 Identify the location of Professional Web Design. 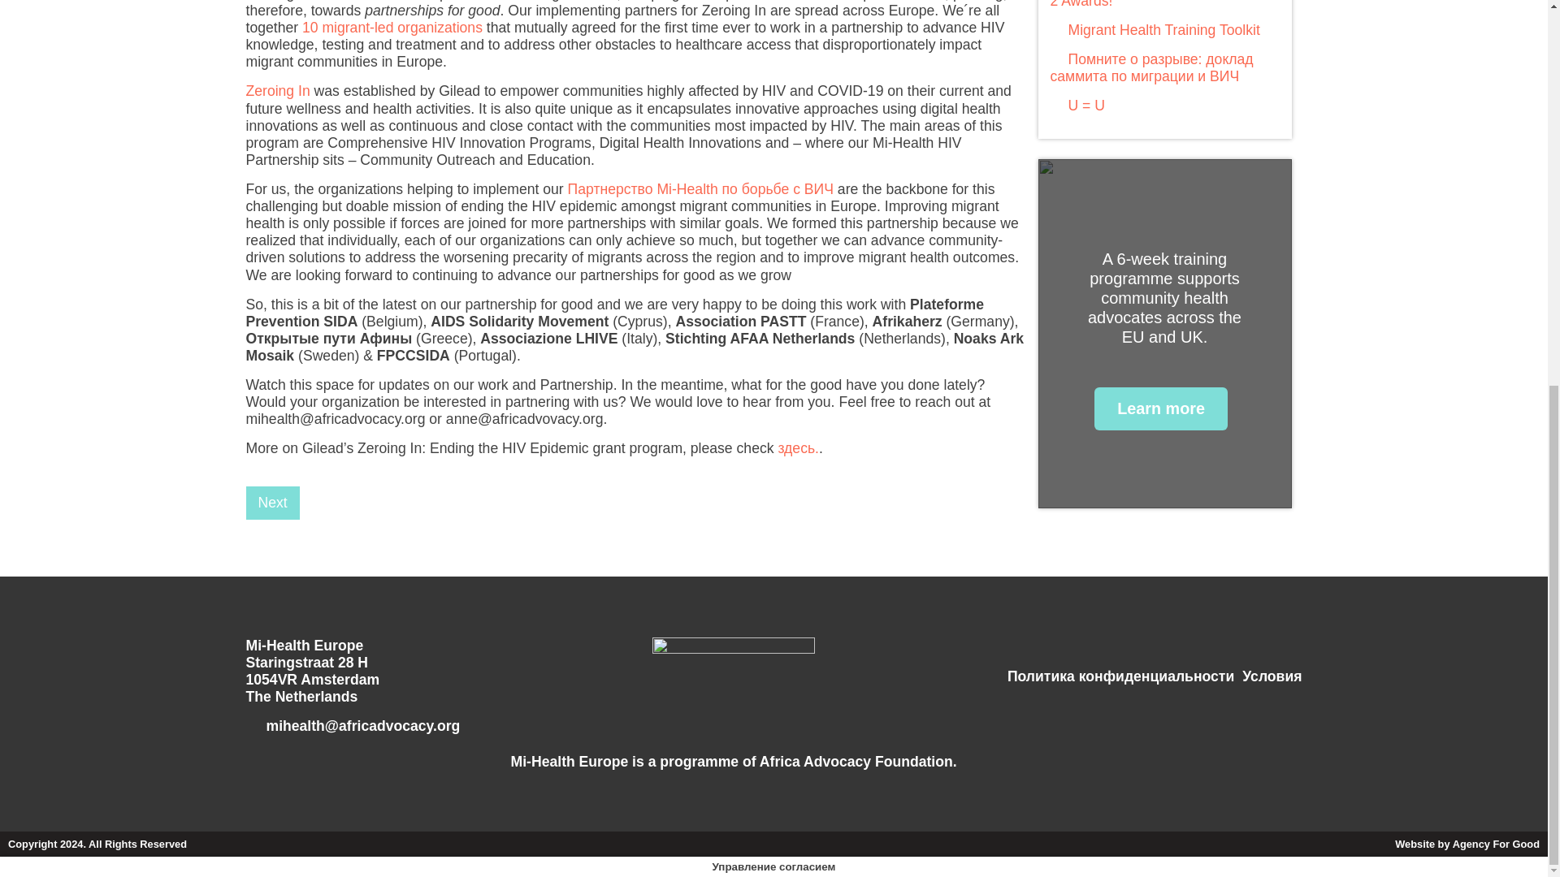
(1467, 844).